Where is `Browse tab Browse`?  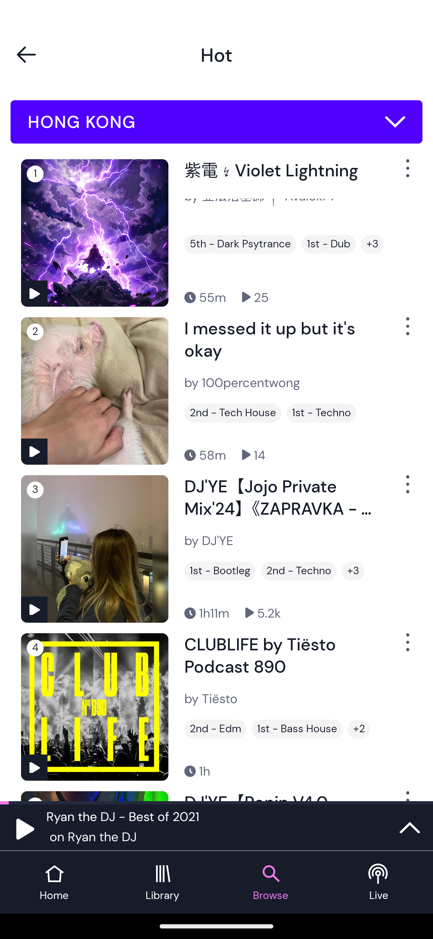 Browse tab Browse is located at coordinates (271, 882).